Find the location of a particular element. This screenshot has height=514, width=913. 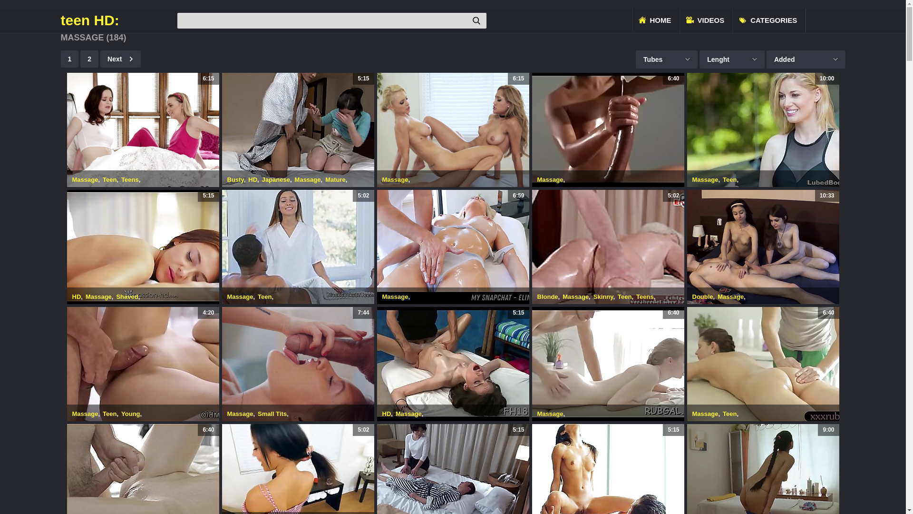

Teen is located at coordinates (109, 414).